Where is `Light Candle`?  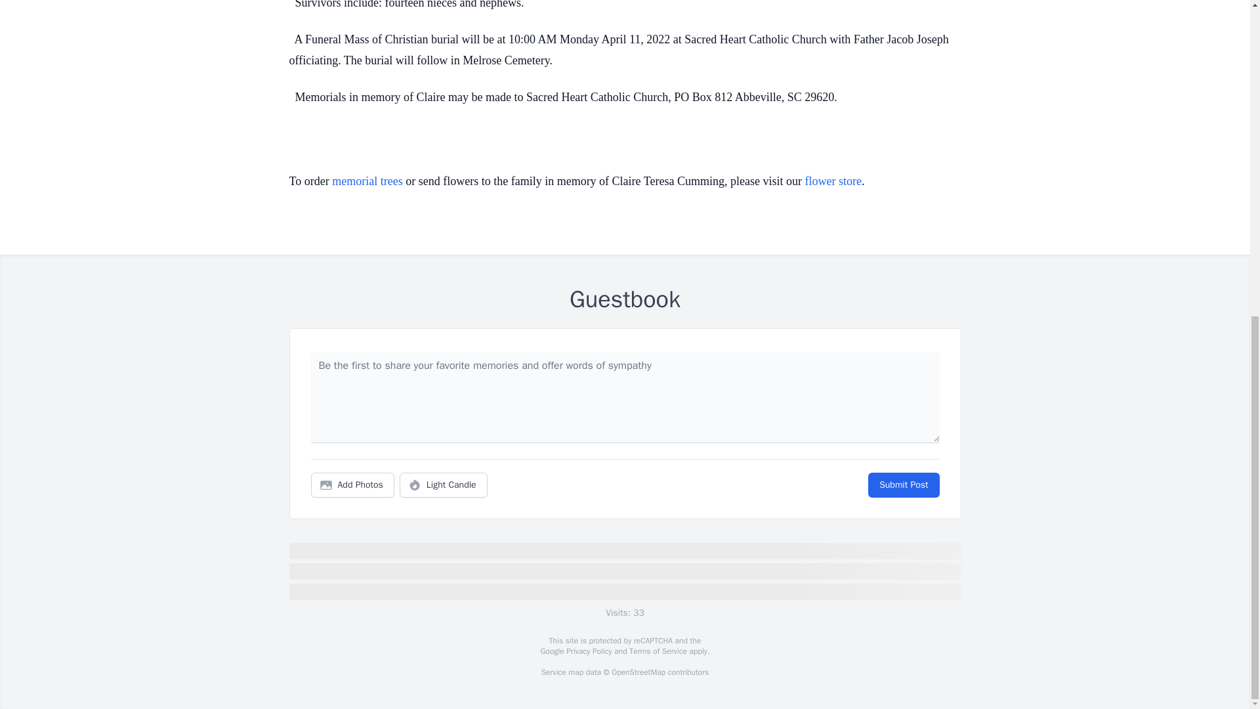 Light Candle is located at coordinates (444, 485).